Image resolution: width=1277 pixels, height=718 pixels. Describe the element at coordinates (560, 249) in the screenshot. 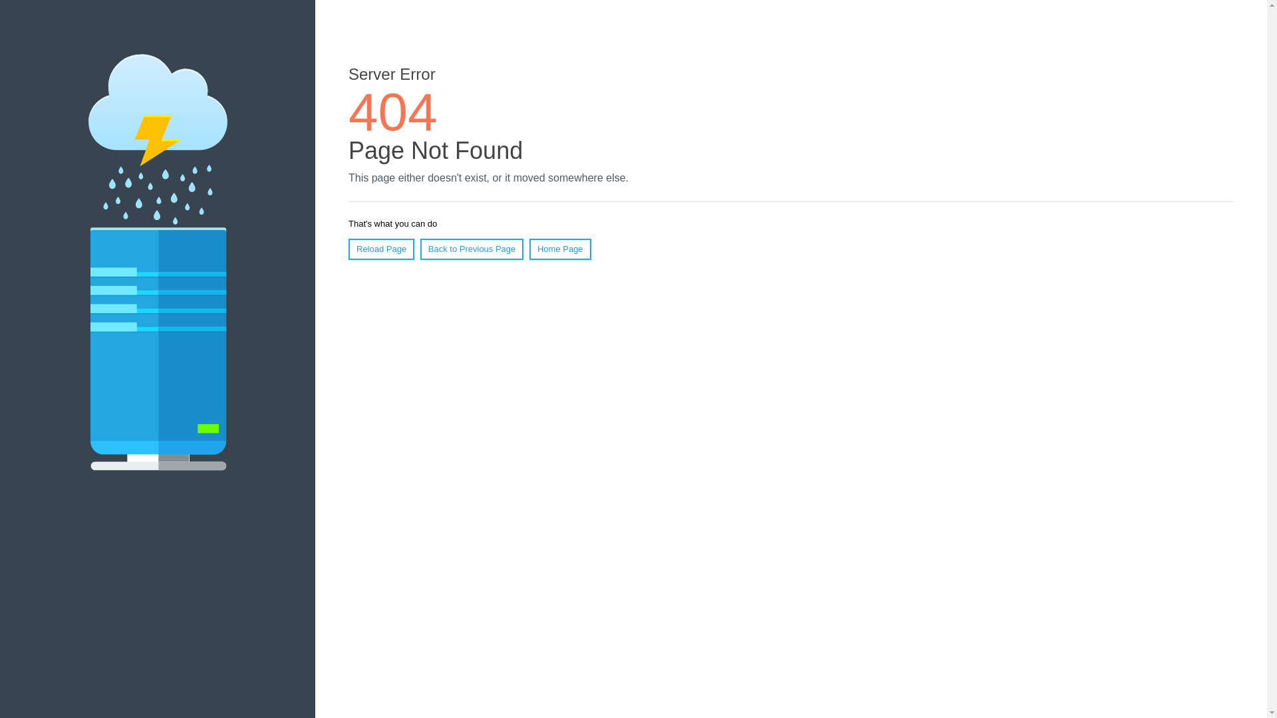

I see `Home Page` at that location.